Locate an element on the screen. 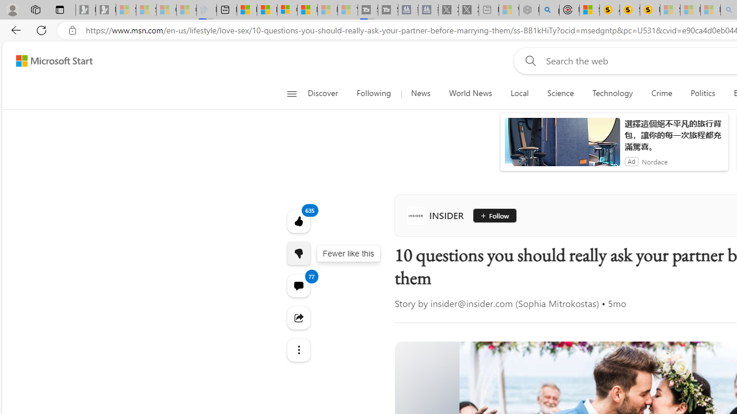  Ad is located at coordinates (631, 161).